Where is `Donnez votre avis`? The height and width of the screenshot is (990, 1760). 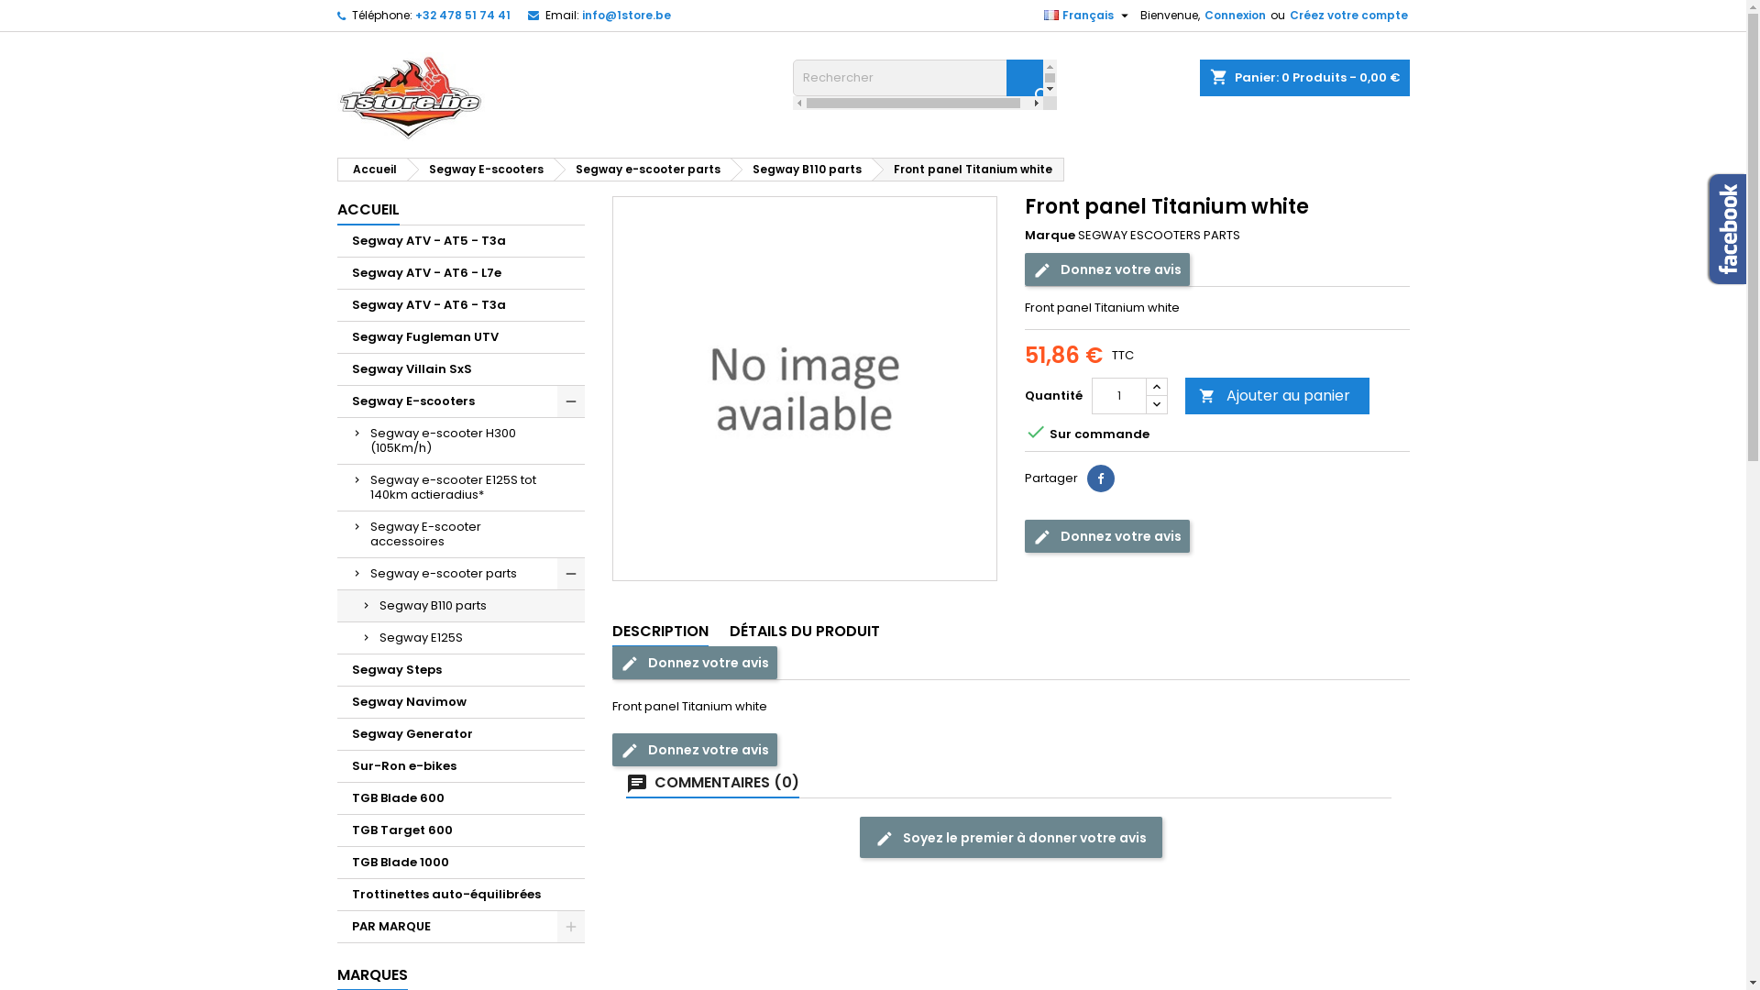 Donnez votre avis is located at coordinates (695, 663).